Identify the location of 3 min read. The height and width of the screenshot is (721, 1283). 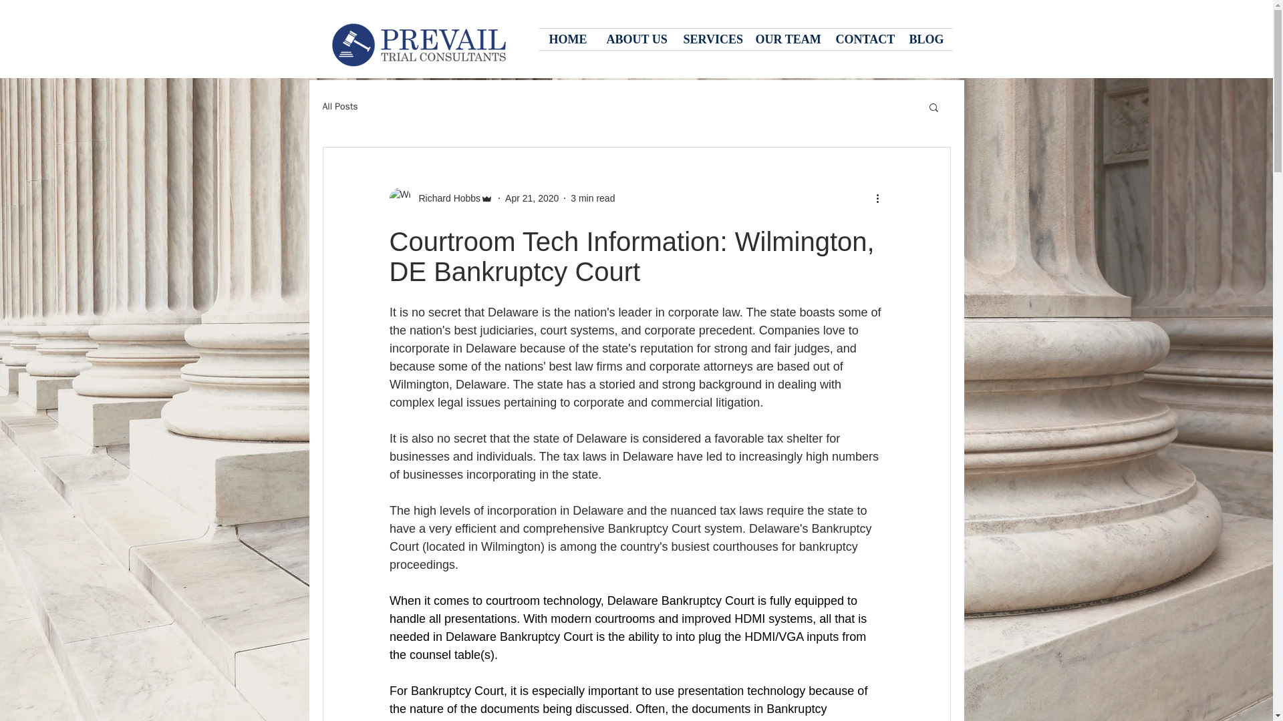
(592, 198).